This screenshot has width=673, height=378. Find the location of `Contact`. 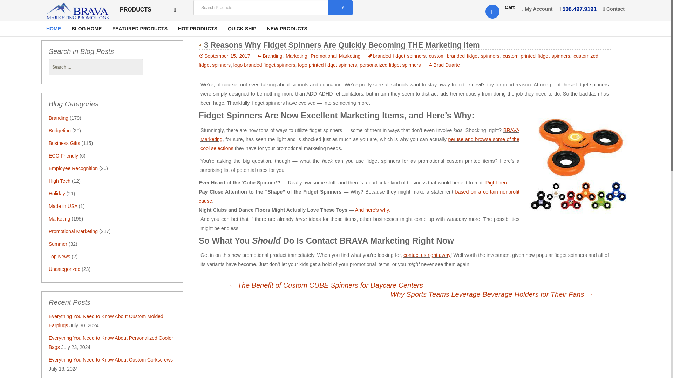

Contact is located at coordinates (613, 9).